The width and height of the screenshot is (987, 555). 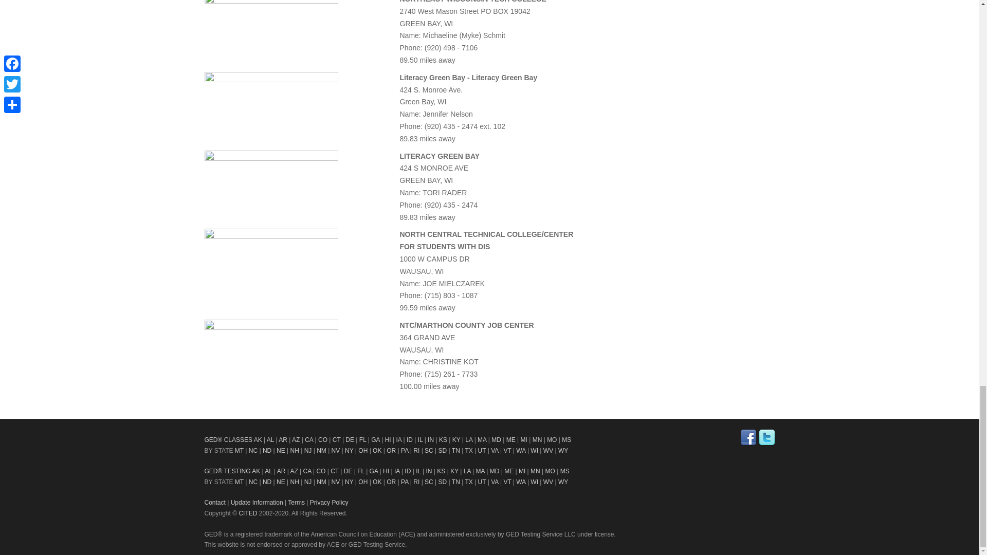 What do you see at coordinates (307, 451) in the screenshot?
I see `NJ` at bounding box center [307, 451].